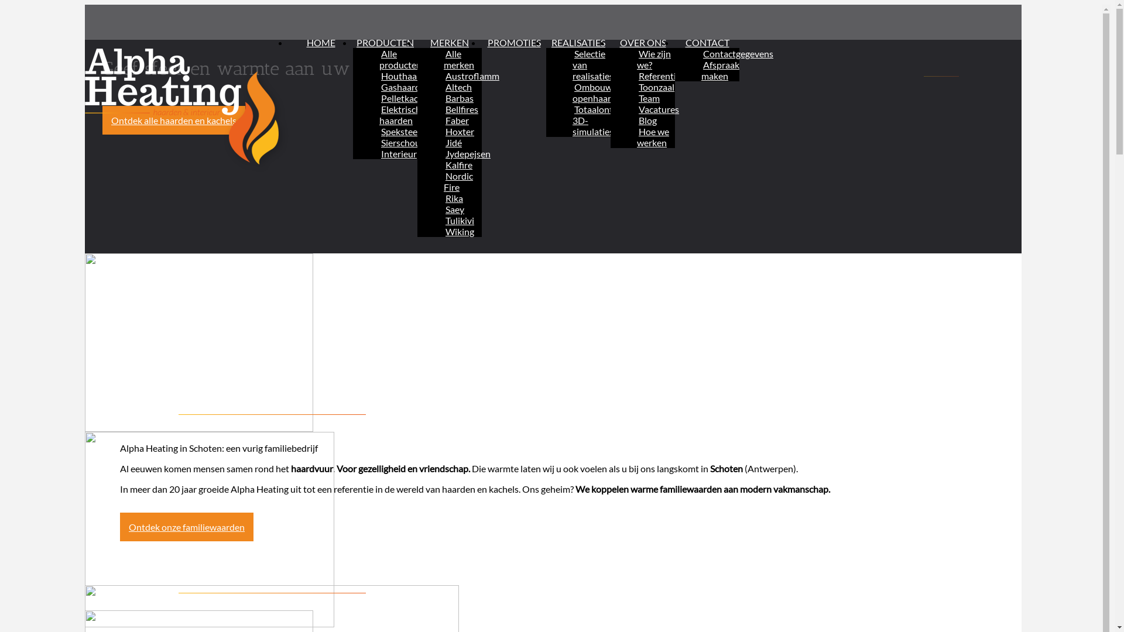  What do you see at coordinates (450, 42) in the screenshot?
I see `MERKEN` at bounding box center [450, 42].